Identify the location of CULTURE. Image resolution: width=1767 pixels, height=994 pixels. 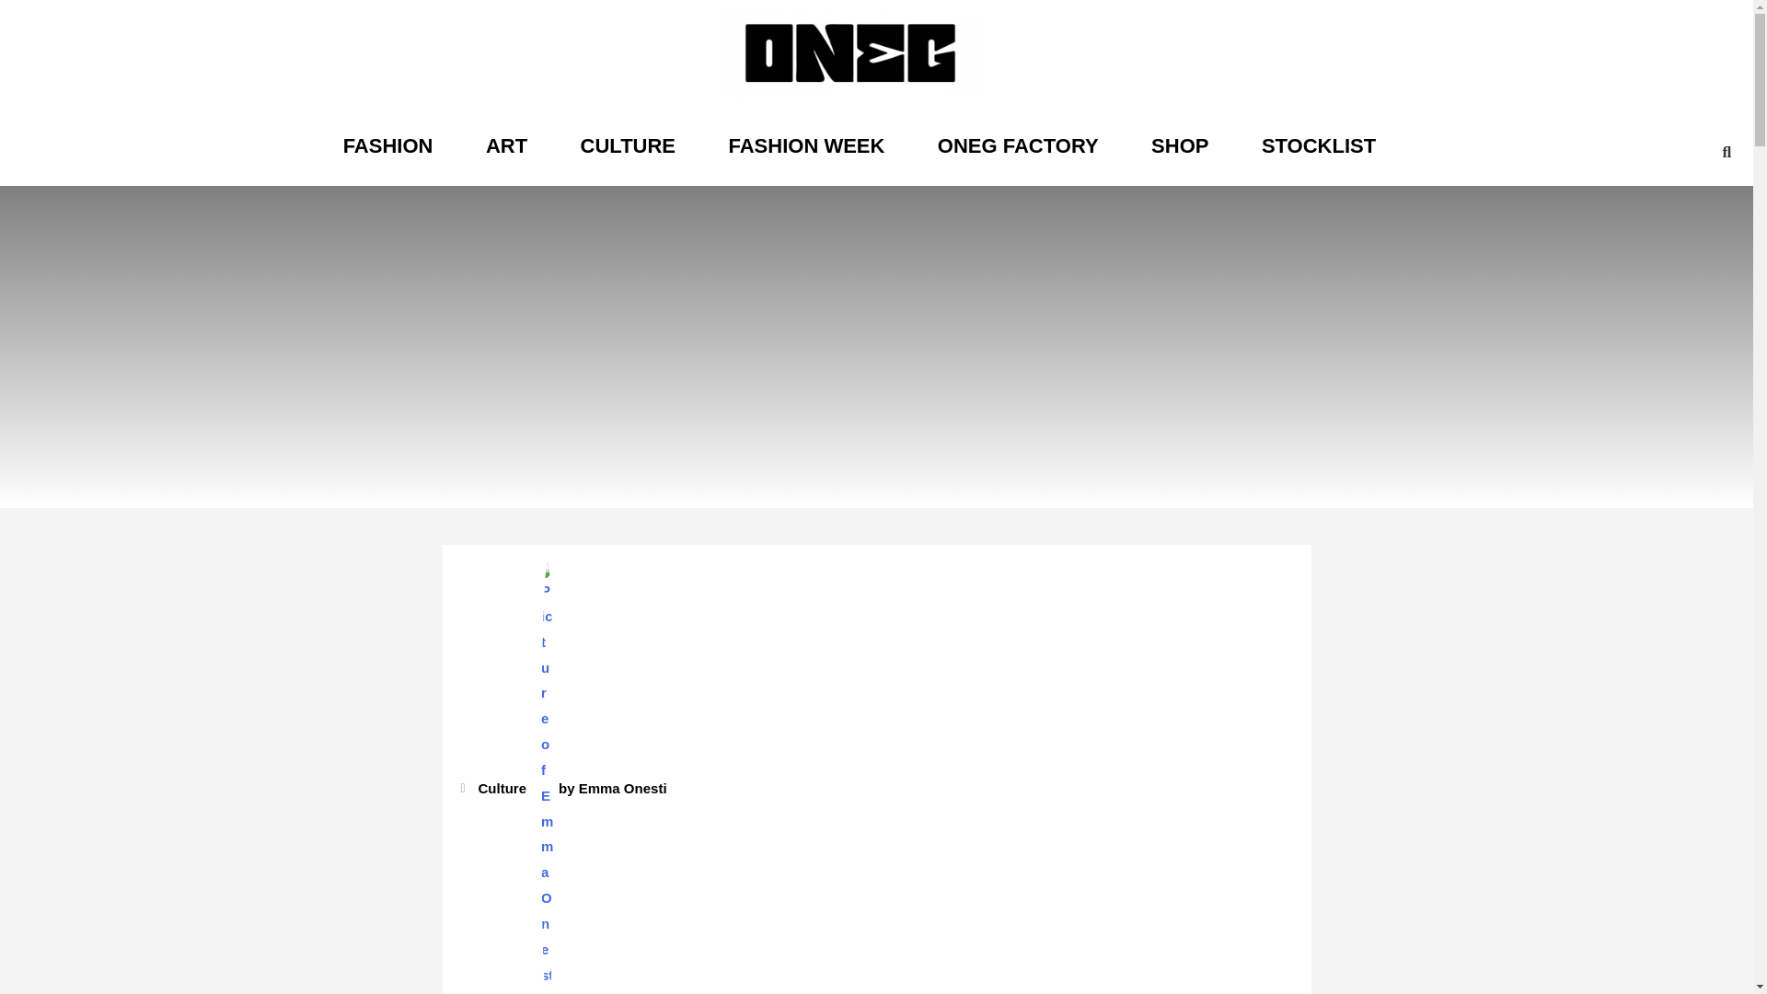
(628, 146).